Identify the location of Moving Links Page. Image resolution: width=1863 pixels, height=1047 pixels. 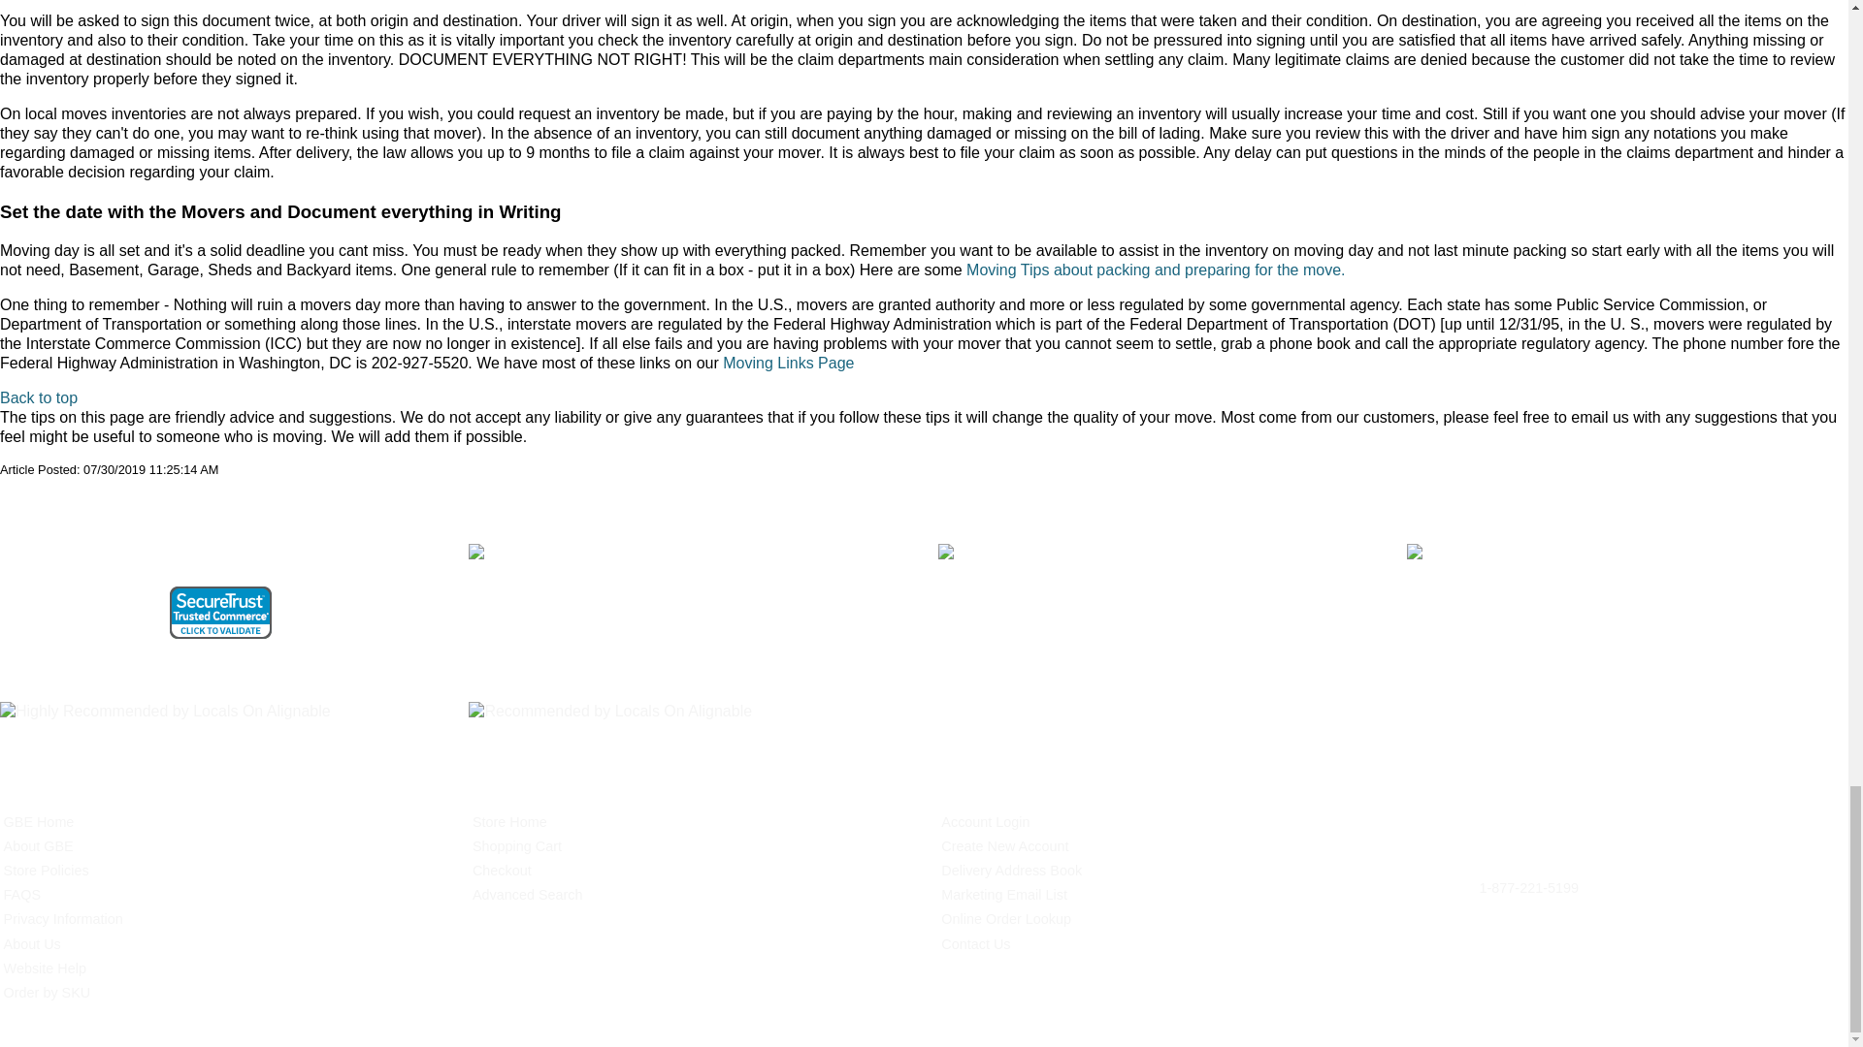
(788, 363).